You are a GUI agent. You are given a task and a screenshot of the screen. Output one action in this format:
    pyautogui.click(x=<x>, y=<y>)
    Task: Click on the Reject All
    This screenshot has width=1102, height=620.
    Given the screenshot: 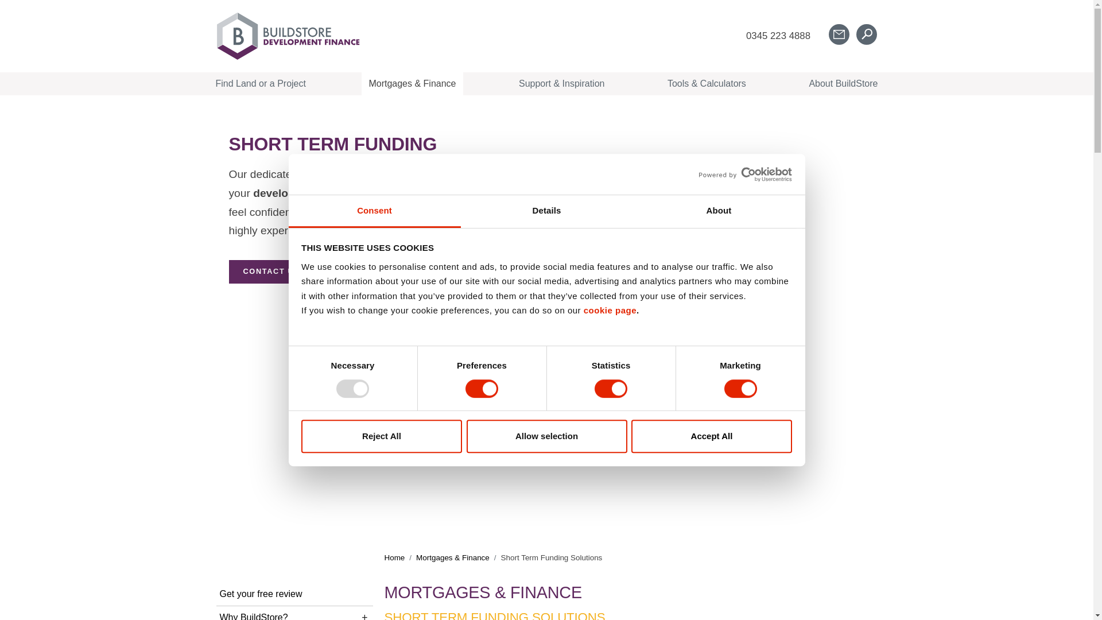 What is the action you would take?
    pyautogui.click(x=381, y=436)
    